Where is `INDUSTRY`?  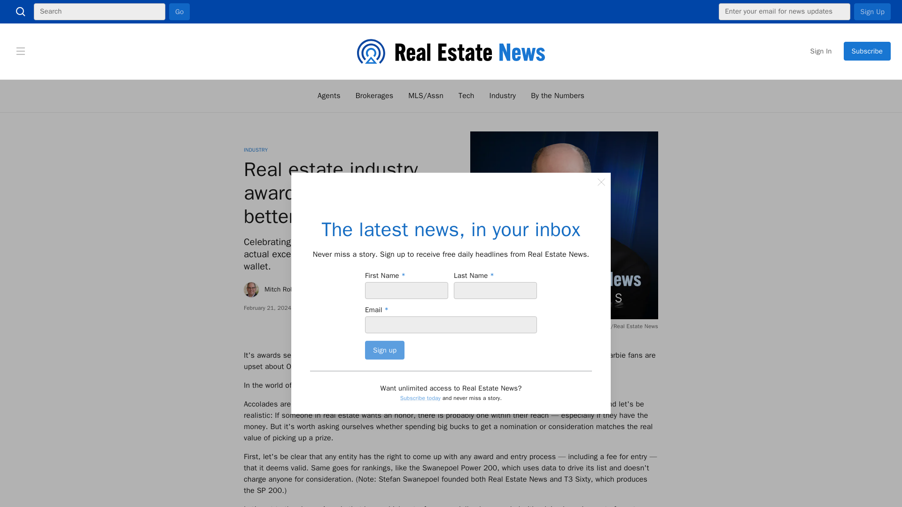
INDUSTRY is located at coordinates (256, 150).